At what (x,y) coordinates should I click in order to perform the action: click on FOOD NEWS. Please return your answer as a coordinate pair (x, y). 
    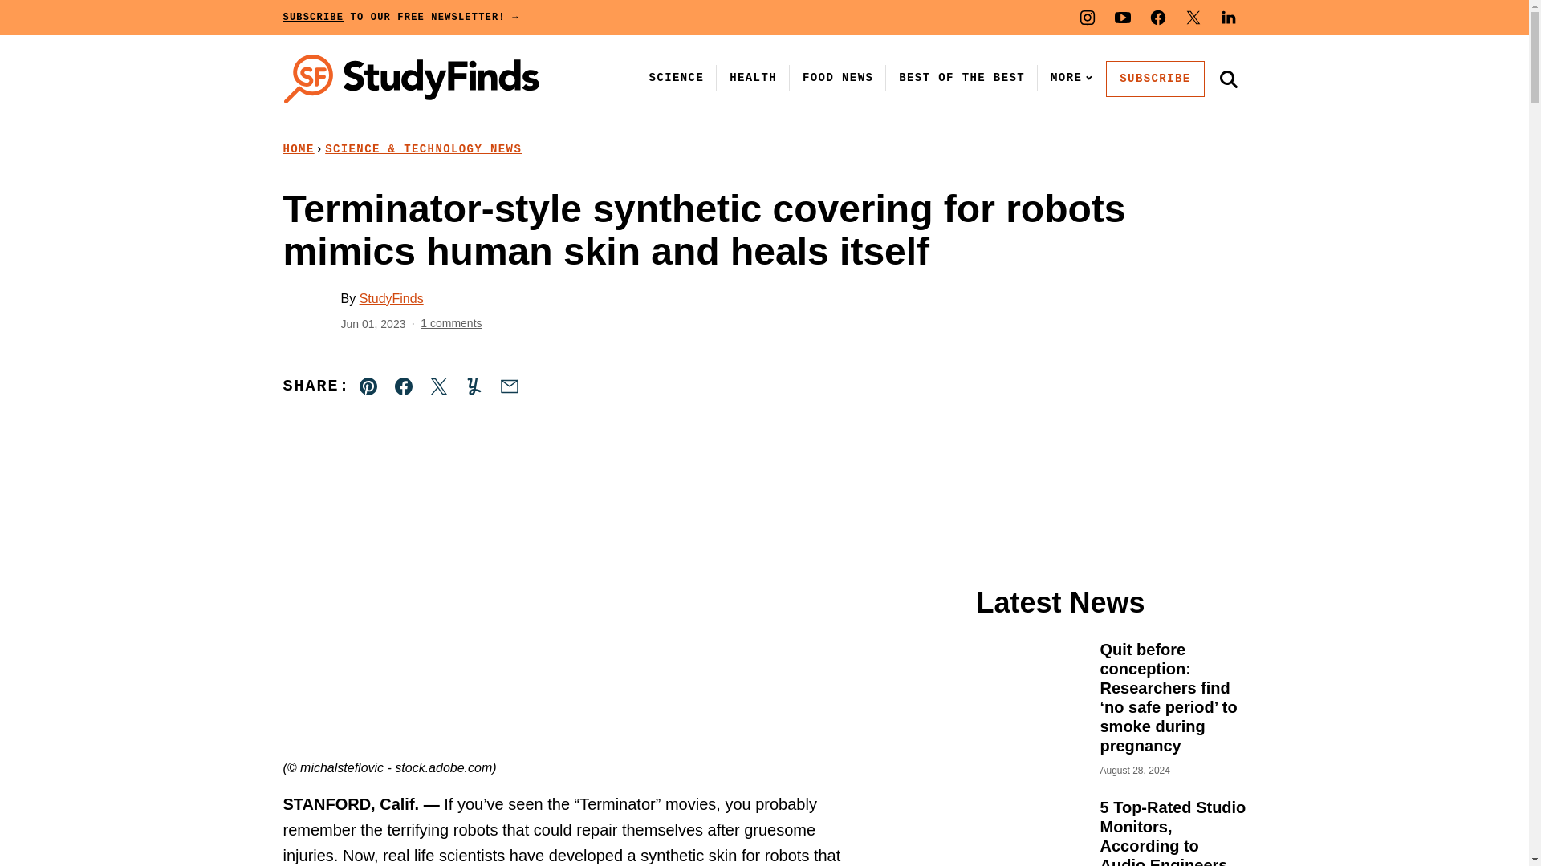
    Looking at the image, I should click on (838, 77).